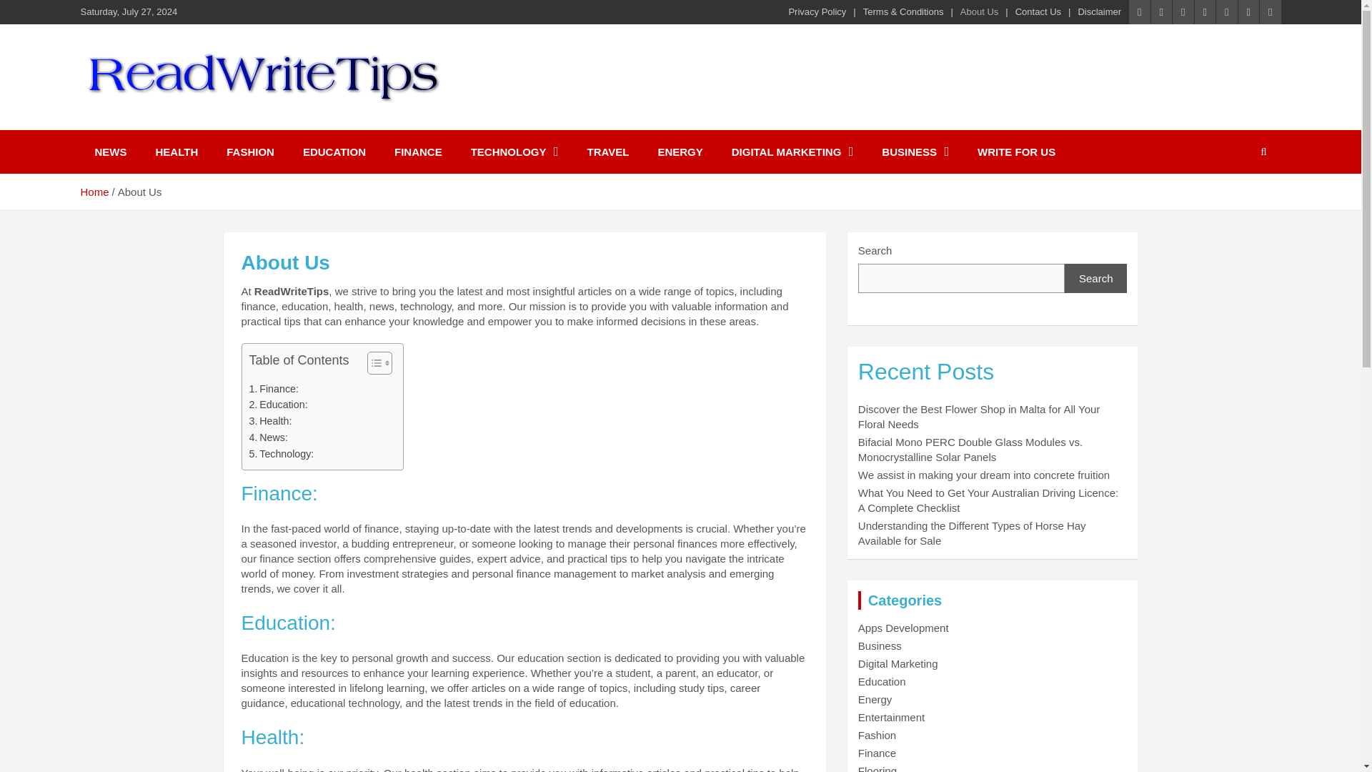 Image resolution: width=1372 pixels, height=772 pixels. I want to click on TECHNOLOGY, so click(514, 152).